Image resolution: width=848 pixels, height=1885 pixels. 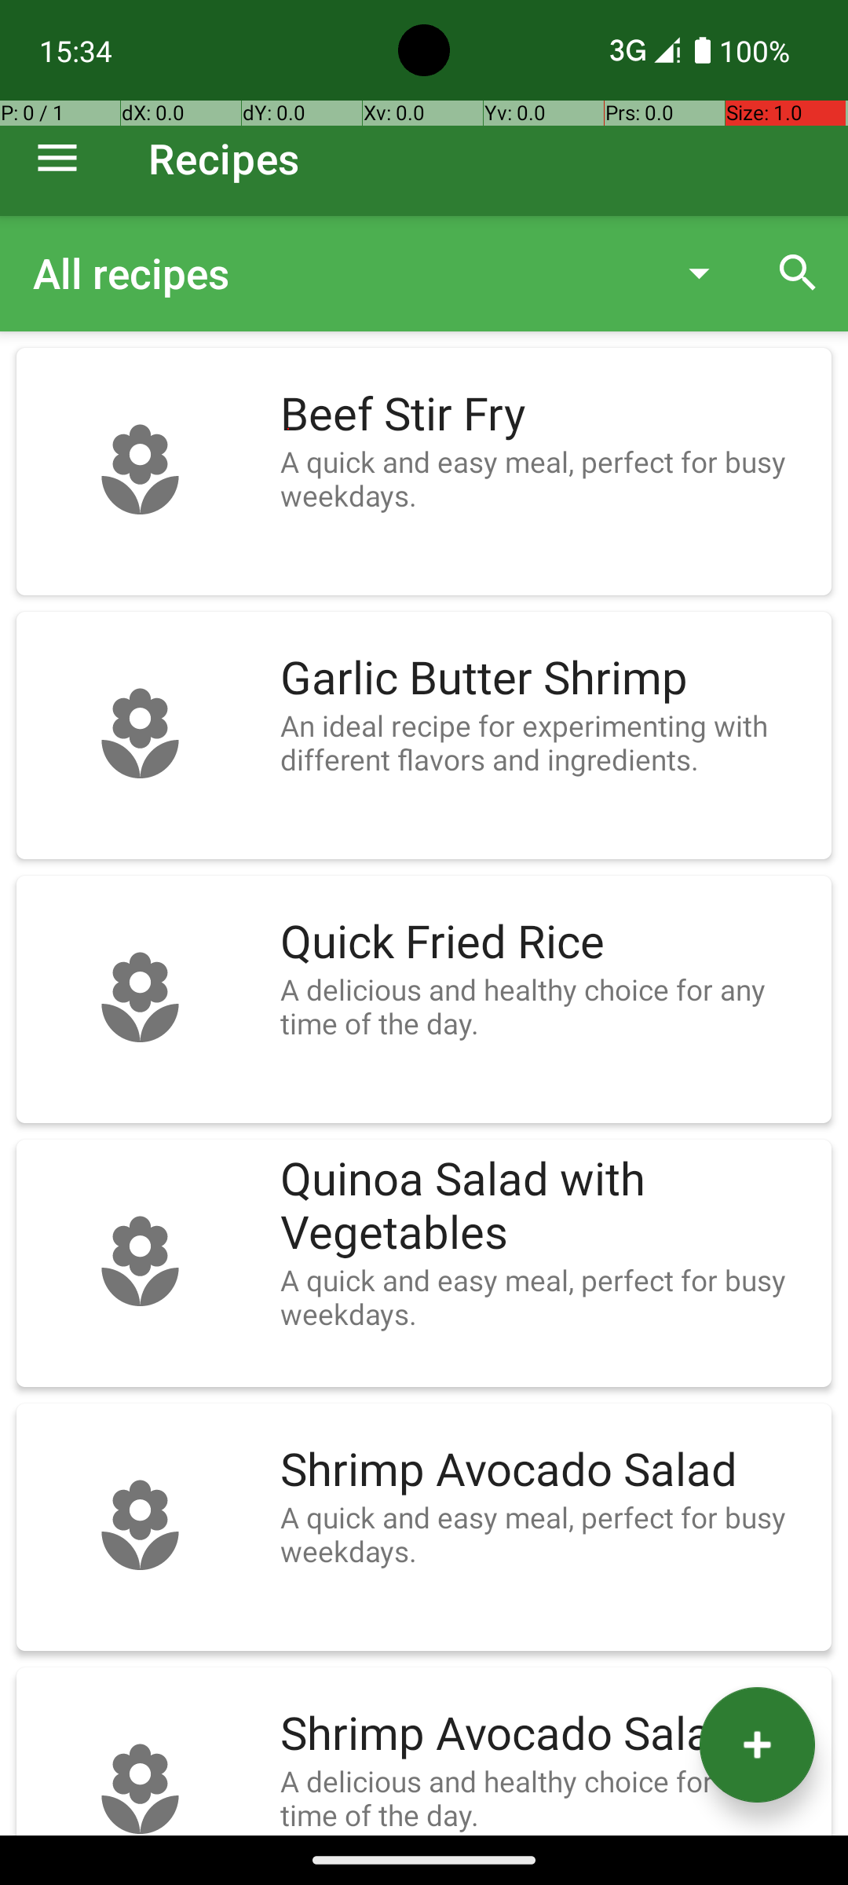 What do you see at coordinates (548, 478) in the screenshot?
I see `A quick and easy meal, perfect for busy weekdays.` at bounding box center [548, 478].